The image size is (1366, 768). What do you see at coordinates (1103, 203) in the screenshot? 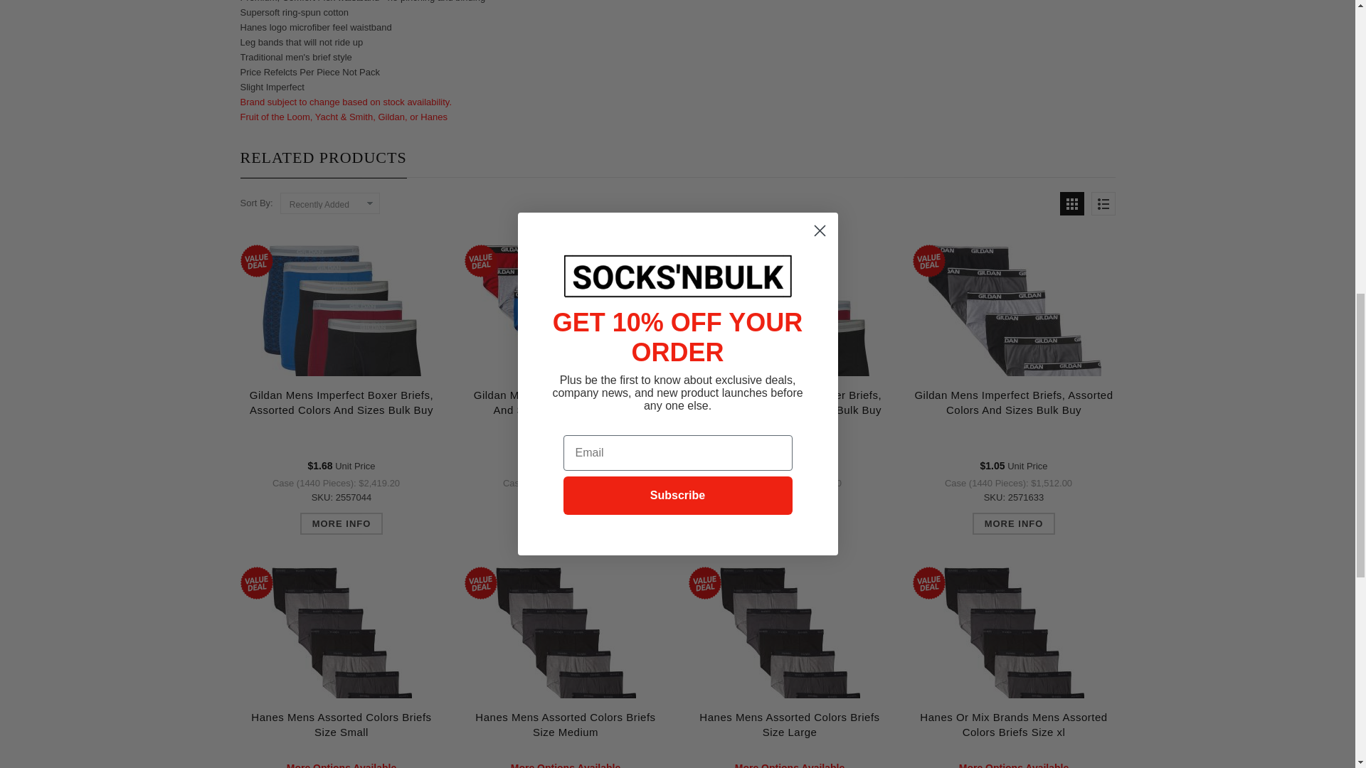
I see `List` at bounding box center [1103, 203].